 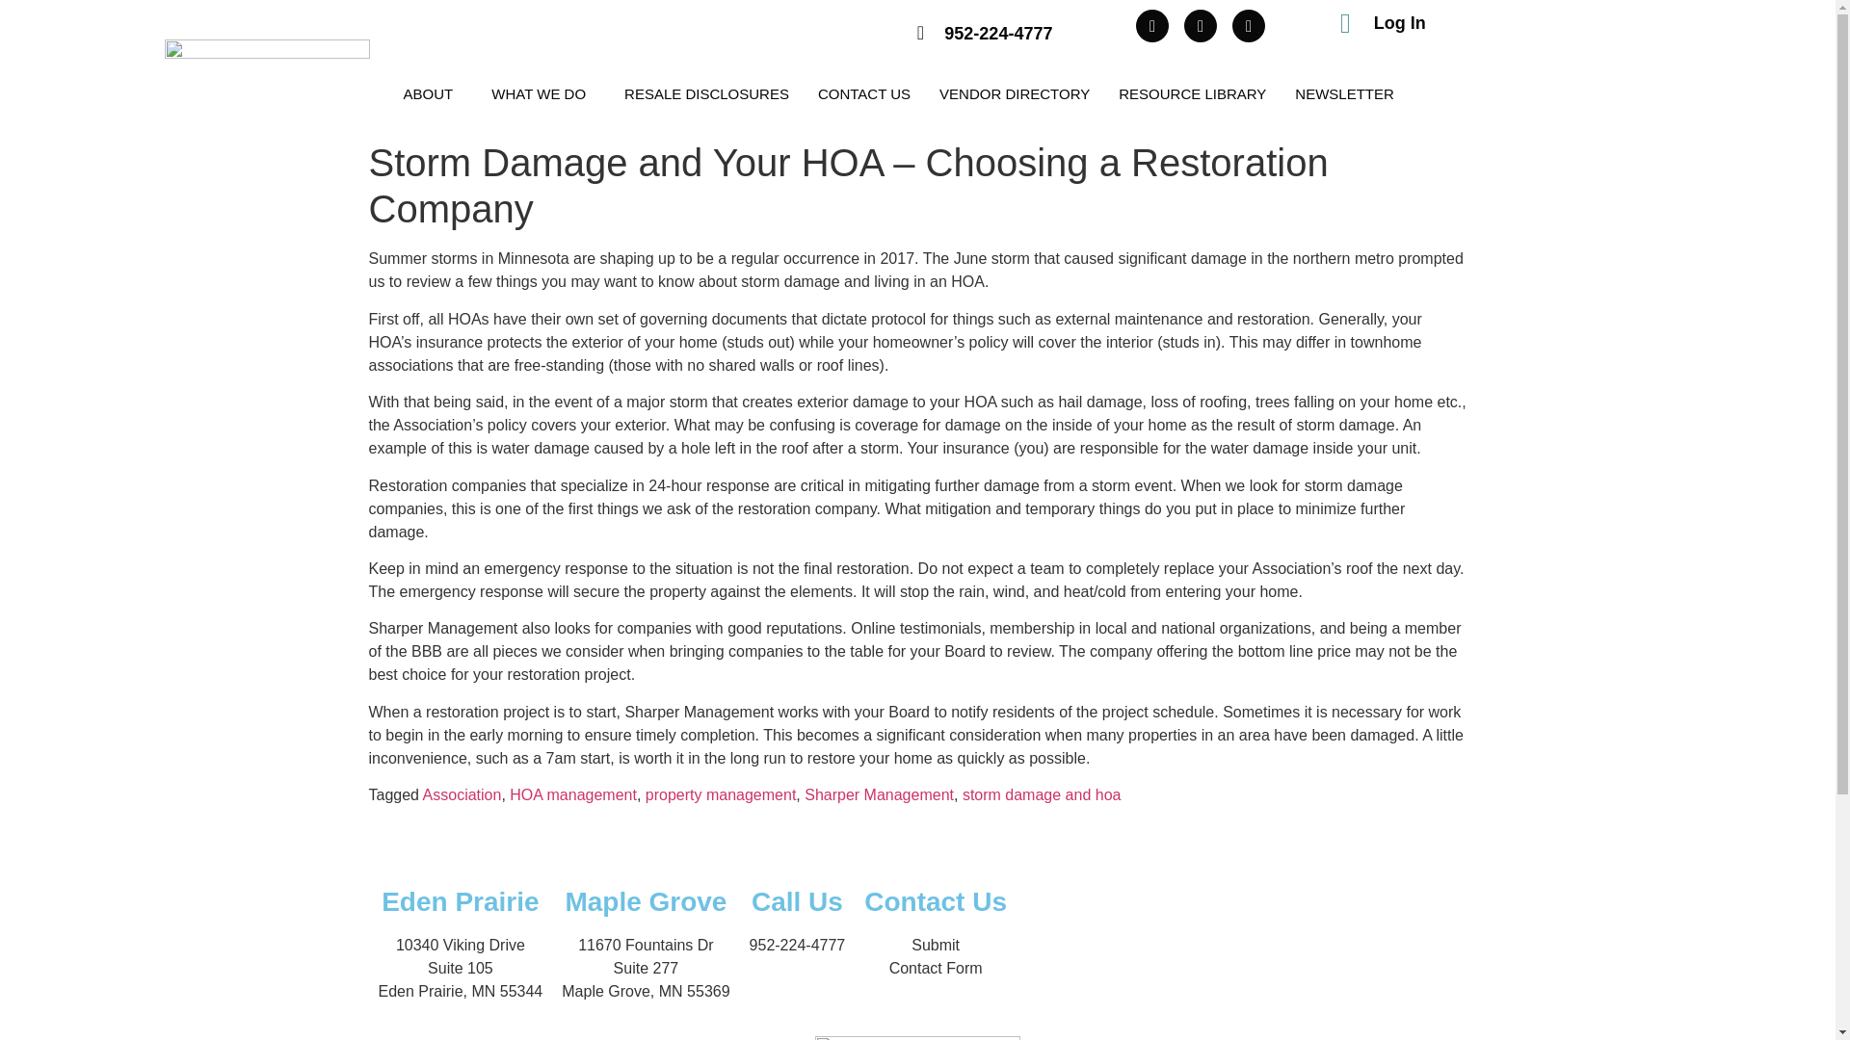 What do you see at coordinates (433, 92) in the screenshot?
I see `ABOUT` at bounding box center [433, 92].